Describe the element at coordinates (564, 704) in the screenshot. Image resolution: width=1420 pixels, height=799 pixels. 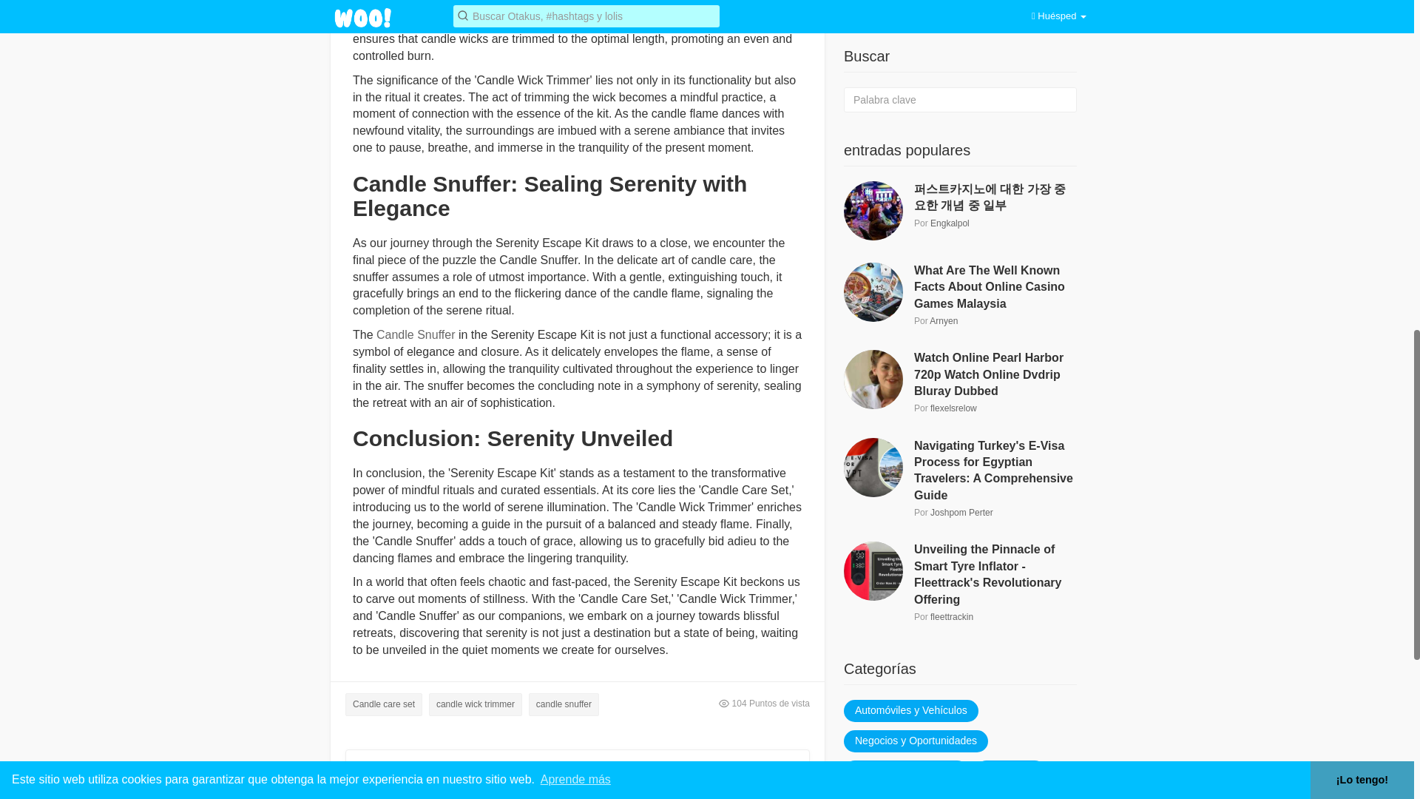
I see `candle snuffer` at that location.